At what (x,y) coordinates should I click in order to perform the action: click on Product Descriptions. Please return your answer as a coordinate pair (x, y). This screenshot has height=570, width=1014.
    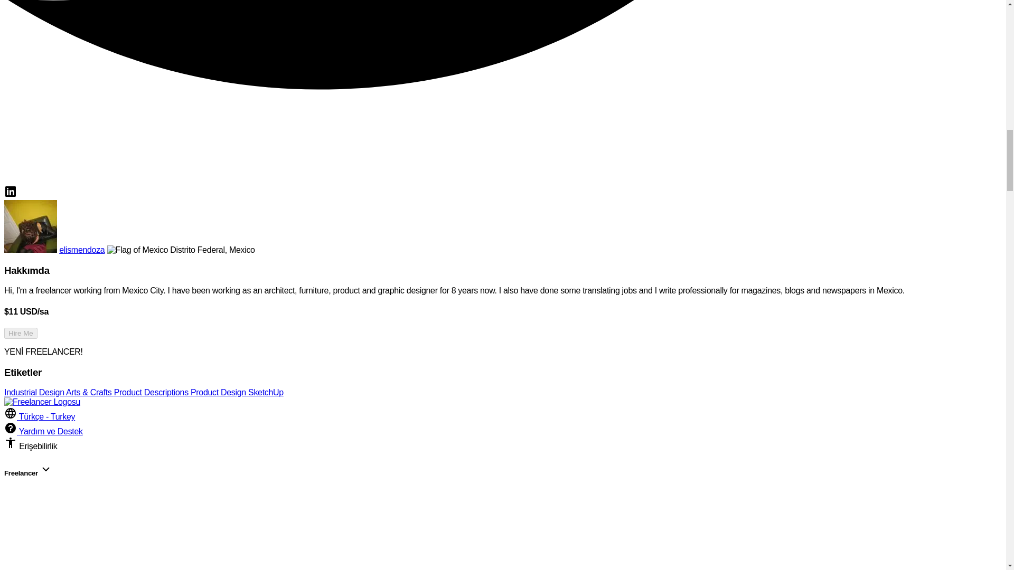
    Looking at the image, I should click on (152, 392).